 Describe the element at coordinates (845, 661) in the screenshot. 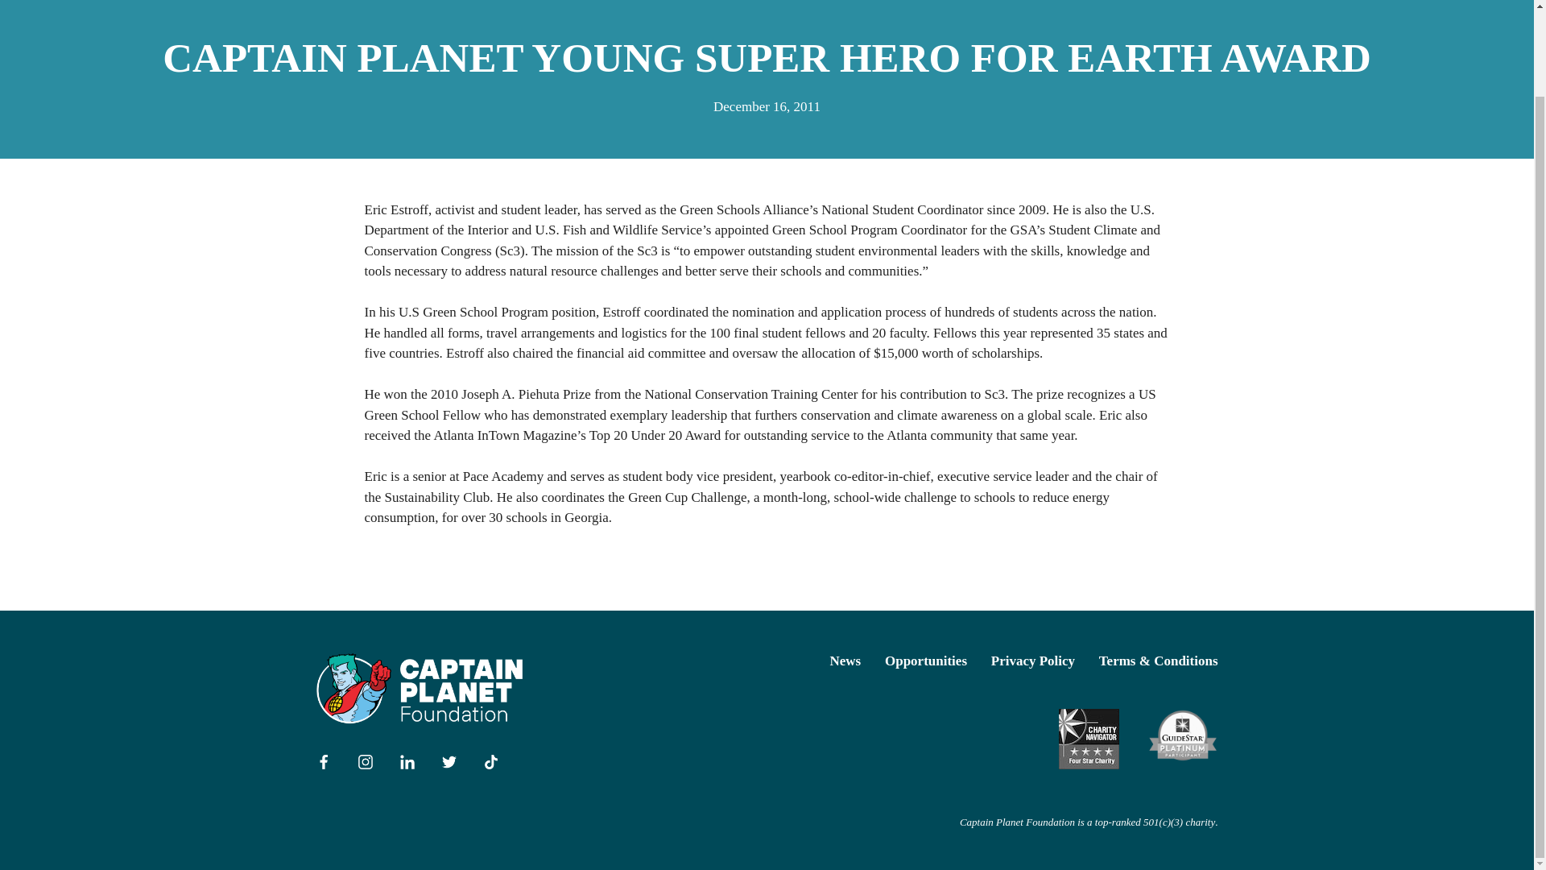

I see `News` at that location.